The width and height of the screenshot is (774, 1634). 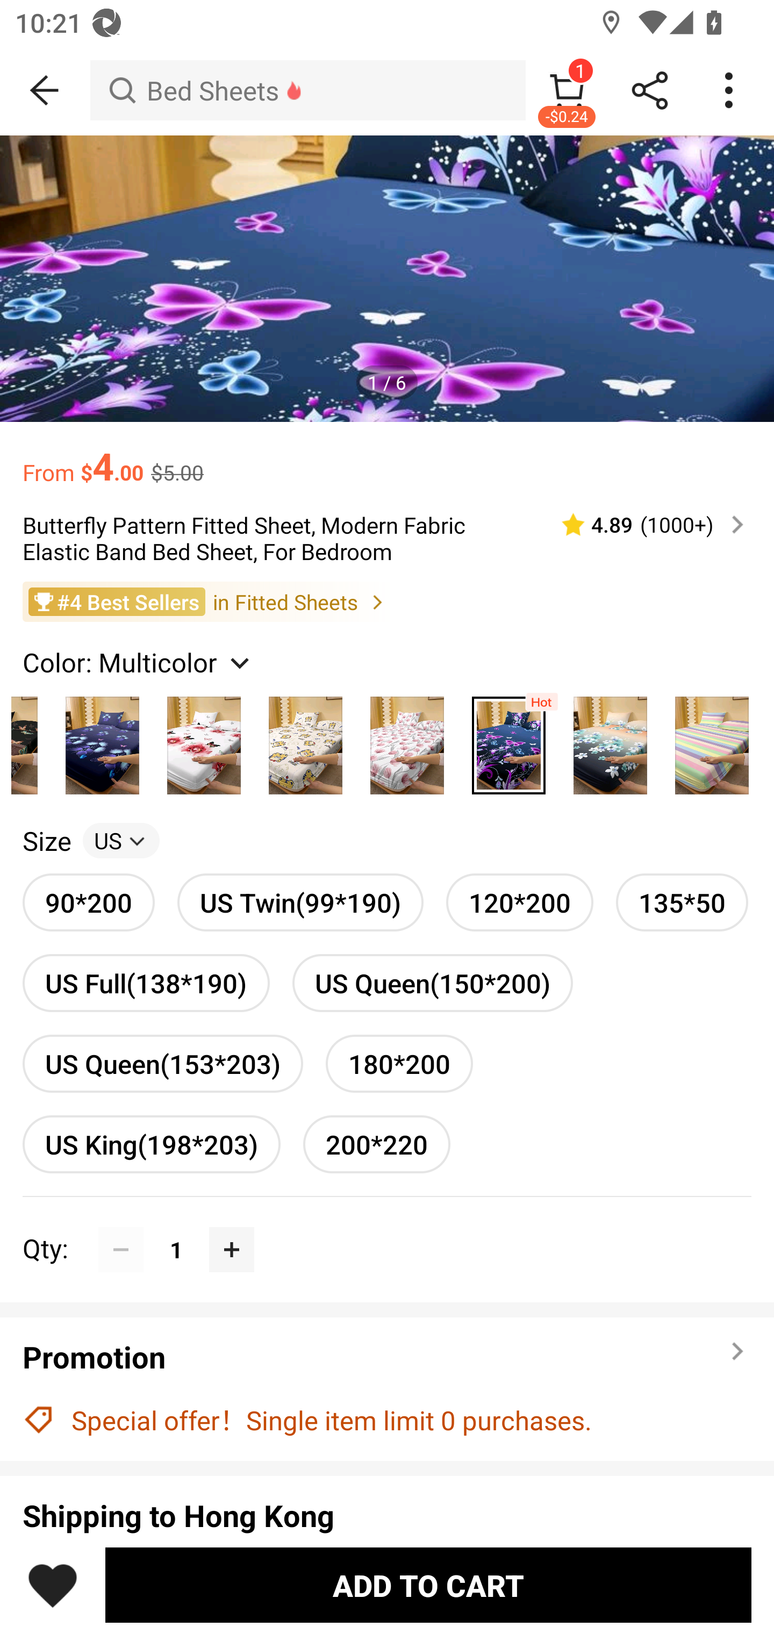 I want to click on From  $4.00 $5.00, so click(x=387, y=456).